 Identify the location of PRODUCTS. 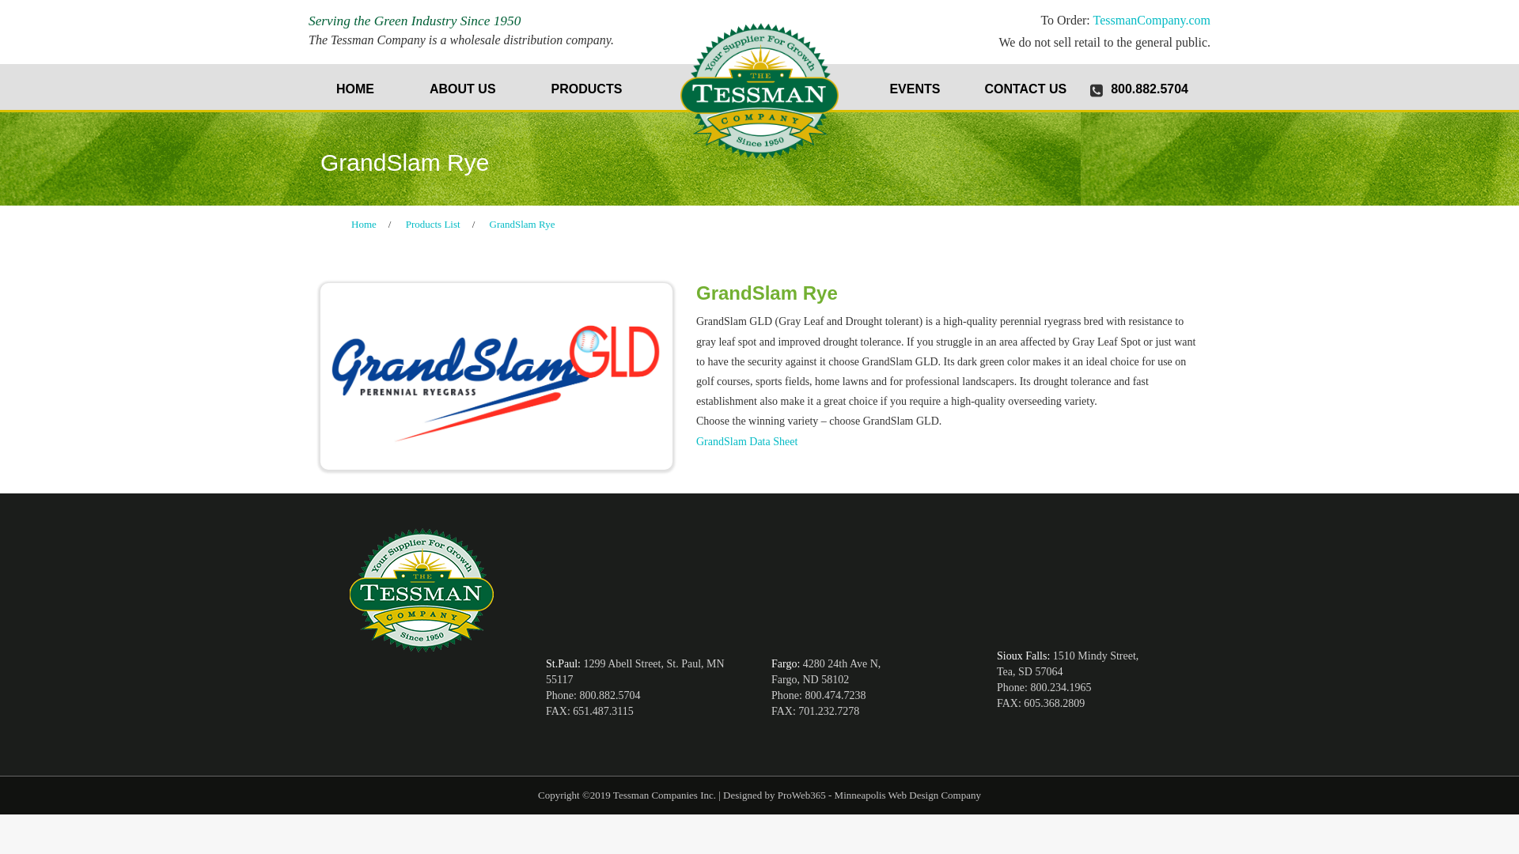
(587, 87).